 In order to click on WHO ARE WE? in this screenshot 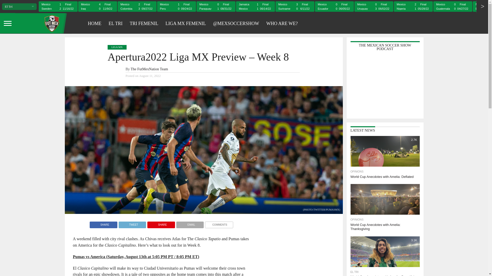, I will do `click(282, 23)`.